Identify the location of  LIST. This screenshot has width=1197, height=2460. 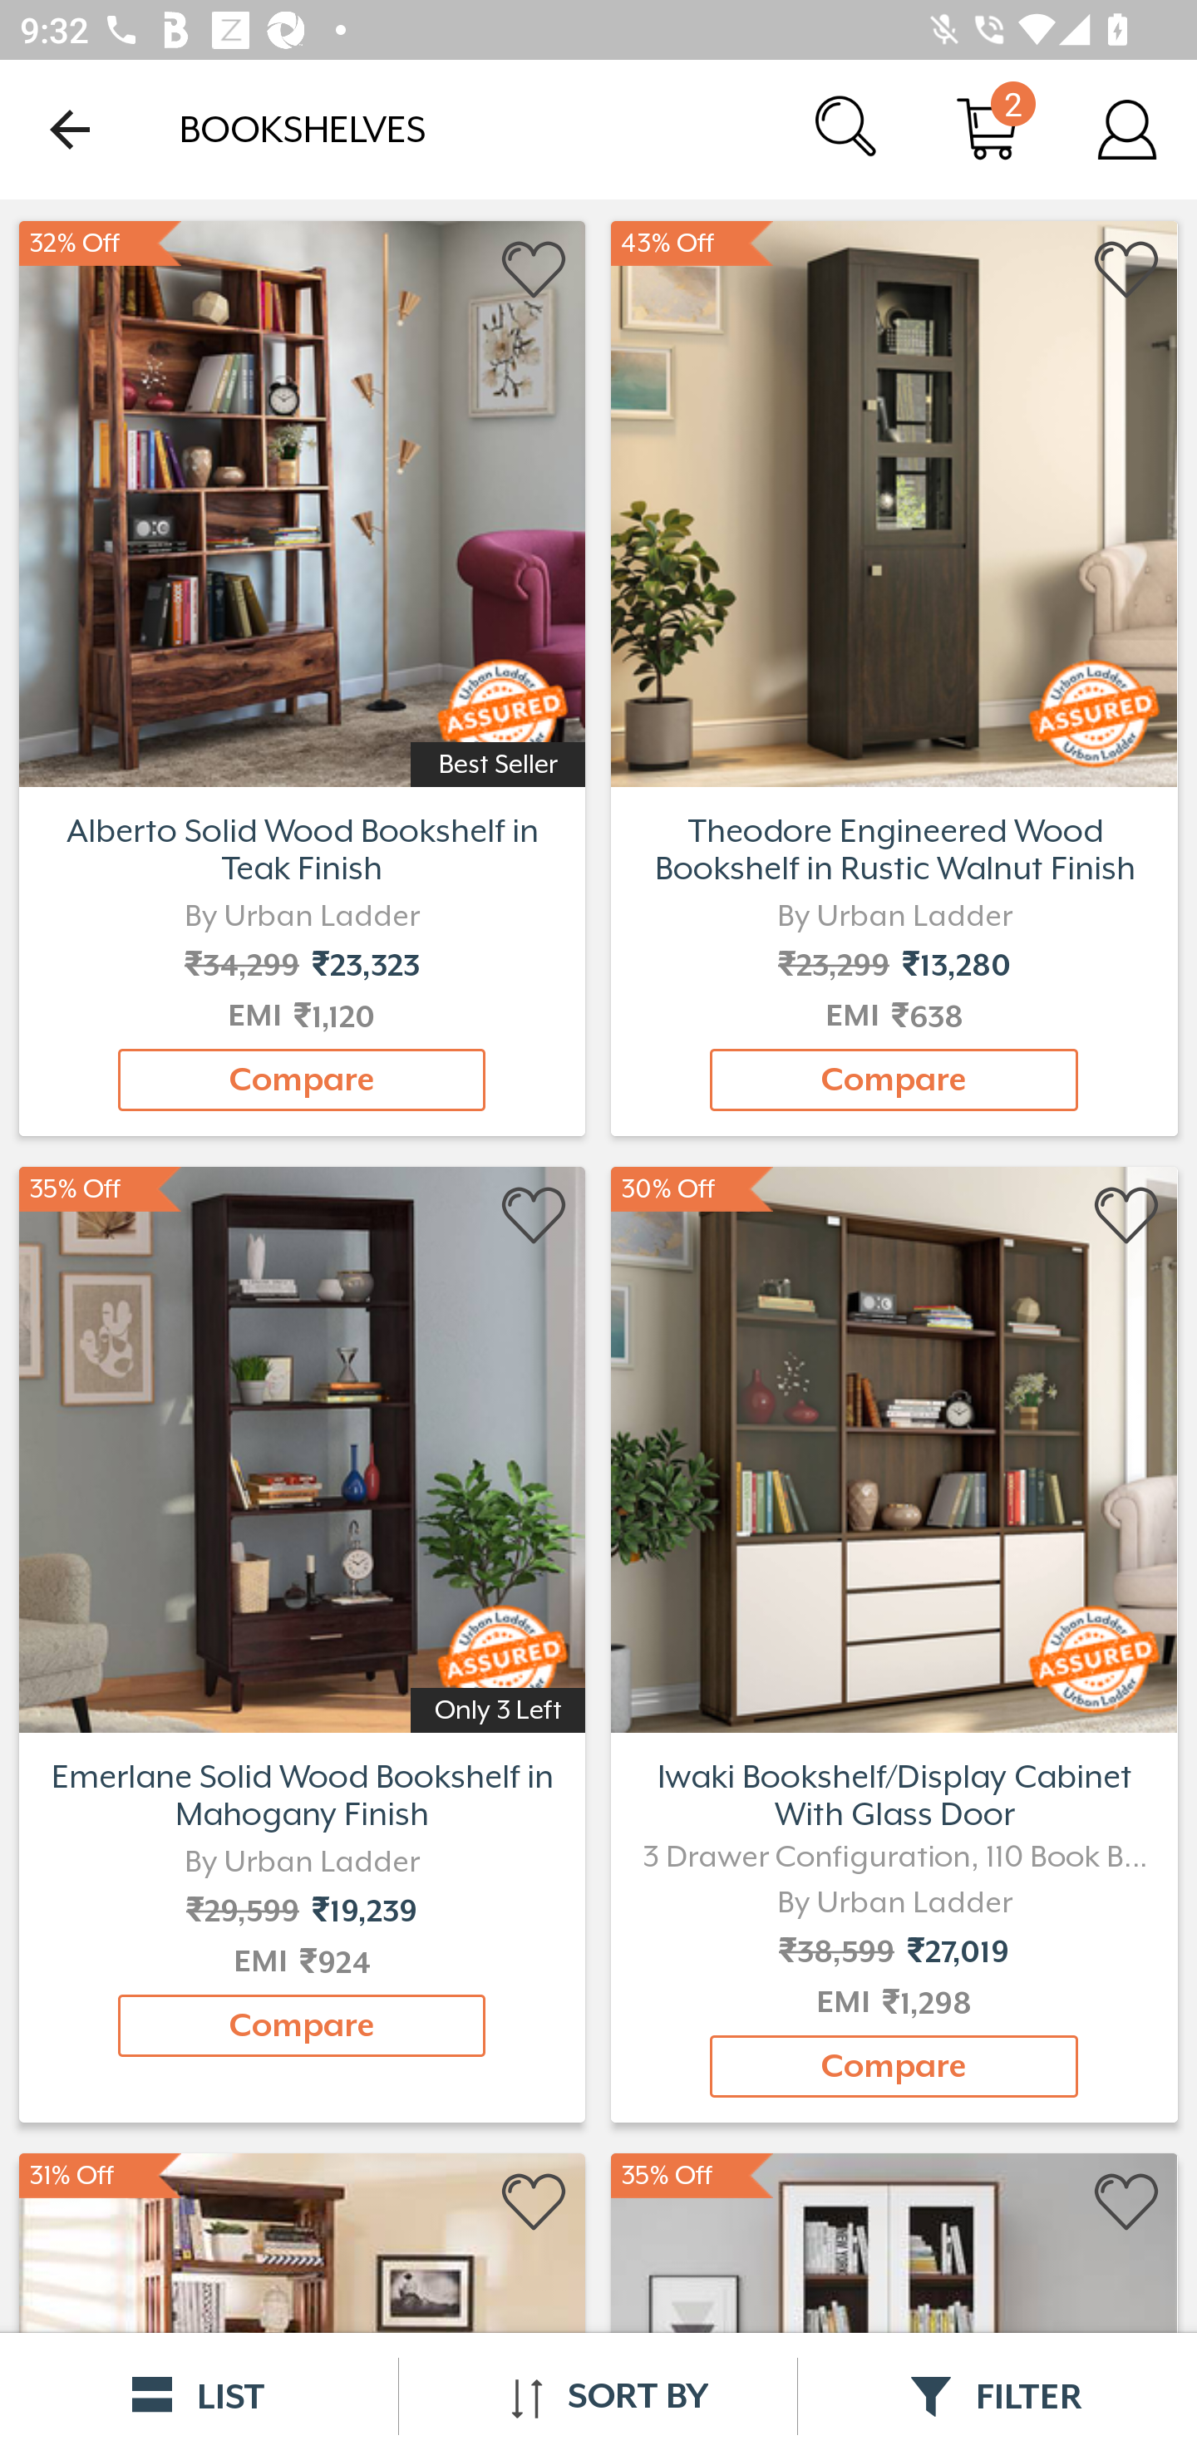
(199, 2396).